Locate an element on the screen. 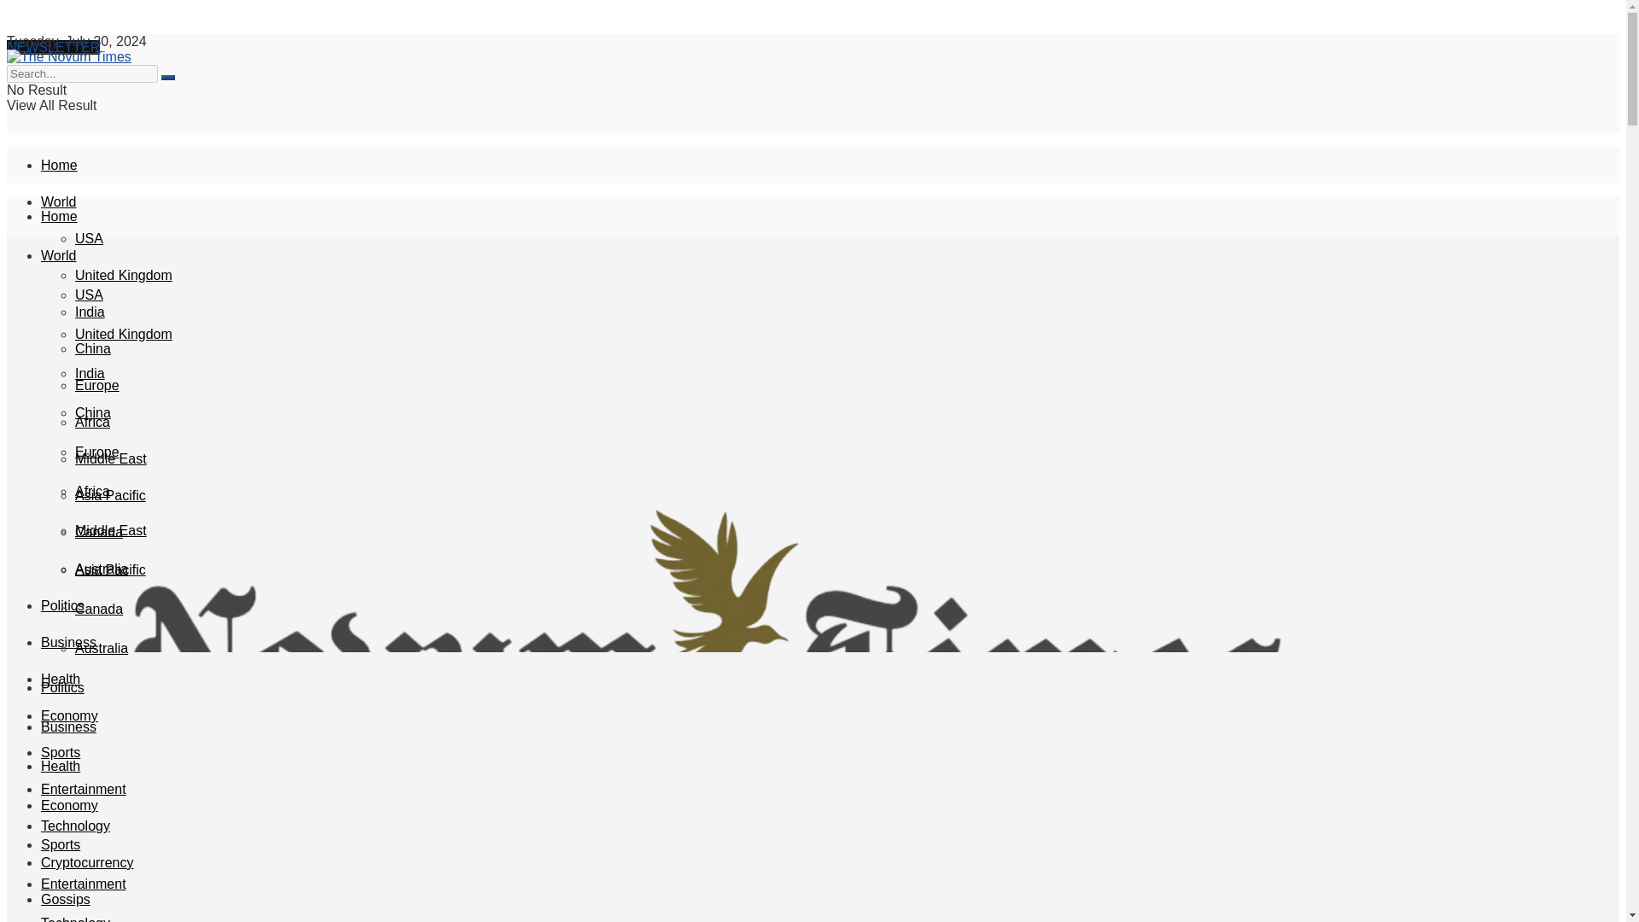 This screenshot has width=1639, height=922. China is located at coordinates (93, 348).